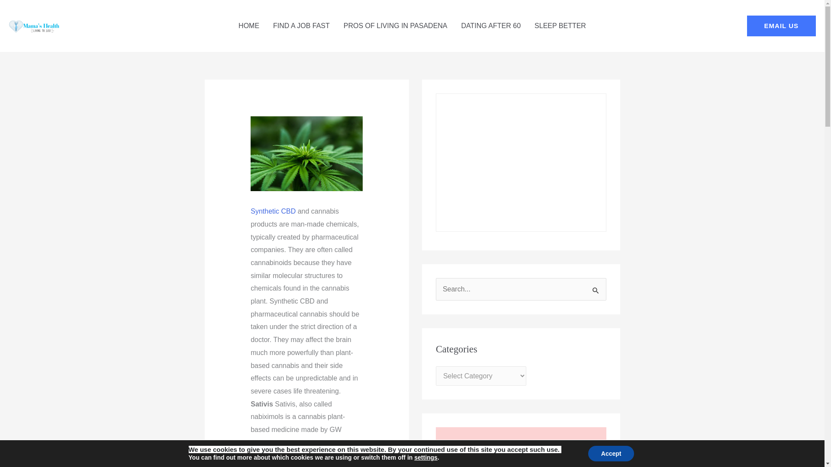  I want to click on Accept, so click(611, 454).